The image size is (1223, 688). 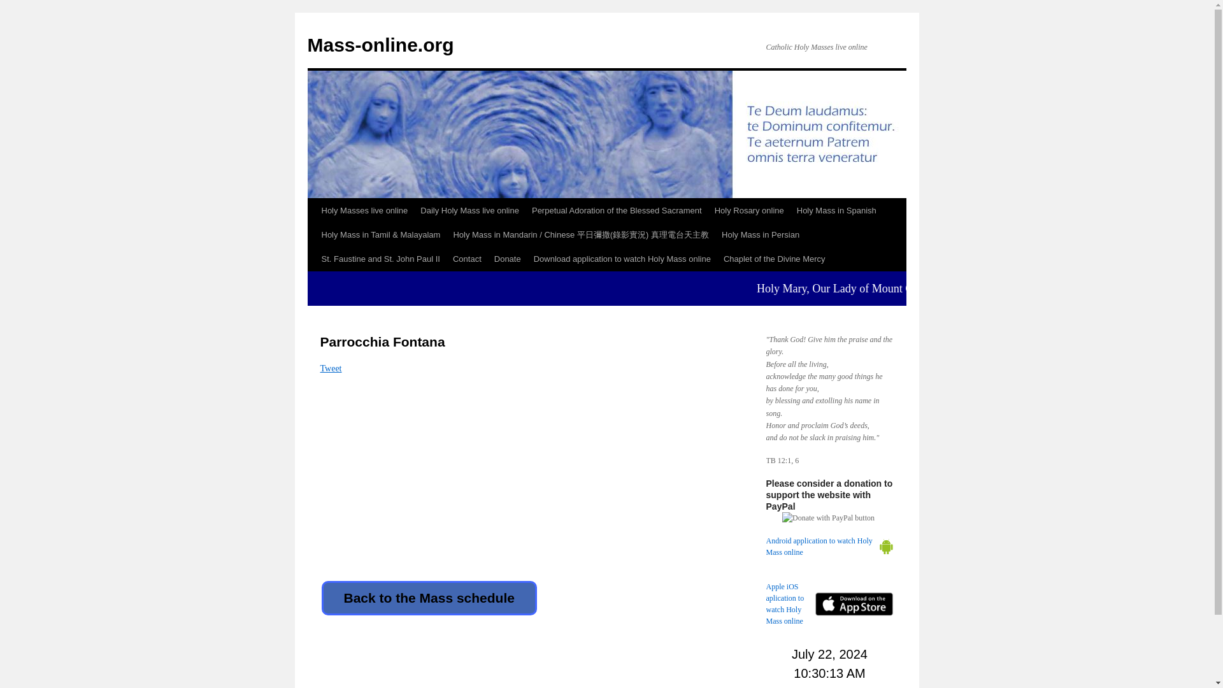 What do you see at coordinates (822, 547) in the screenshot?
I see `Android application to watch Holy Mass online` at bounding box center [822, 547].